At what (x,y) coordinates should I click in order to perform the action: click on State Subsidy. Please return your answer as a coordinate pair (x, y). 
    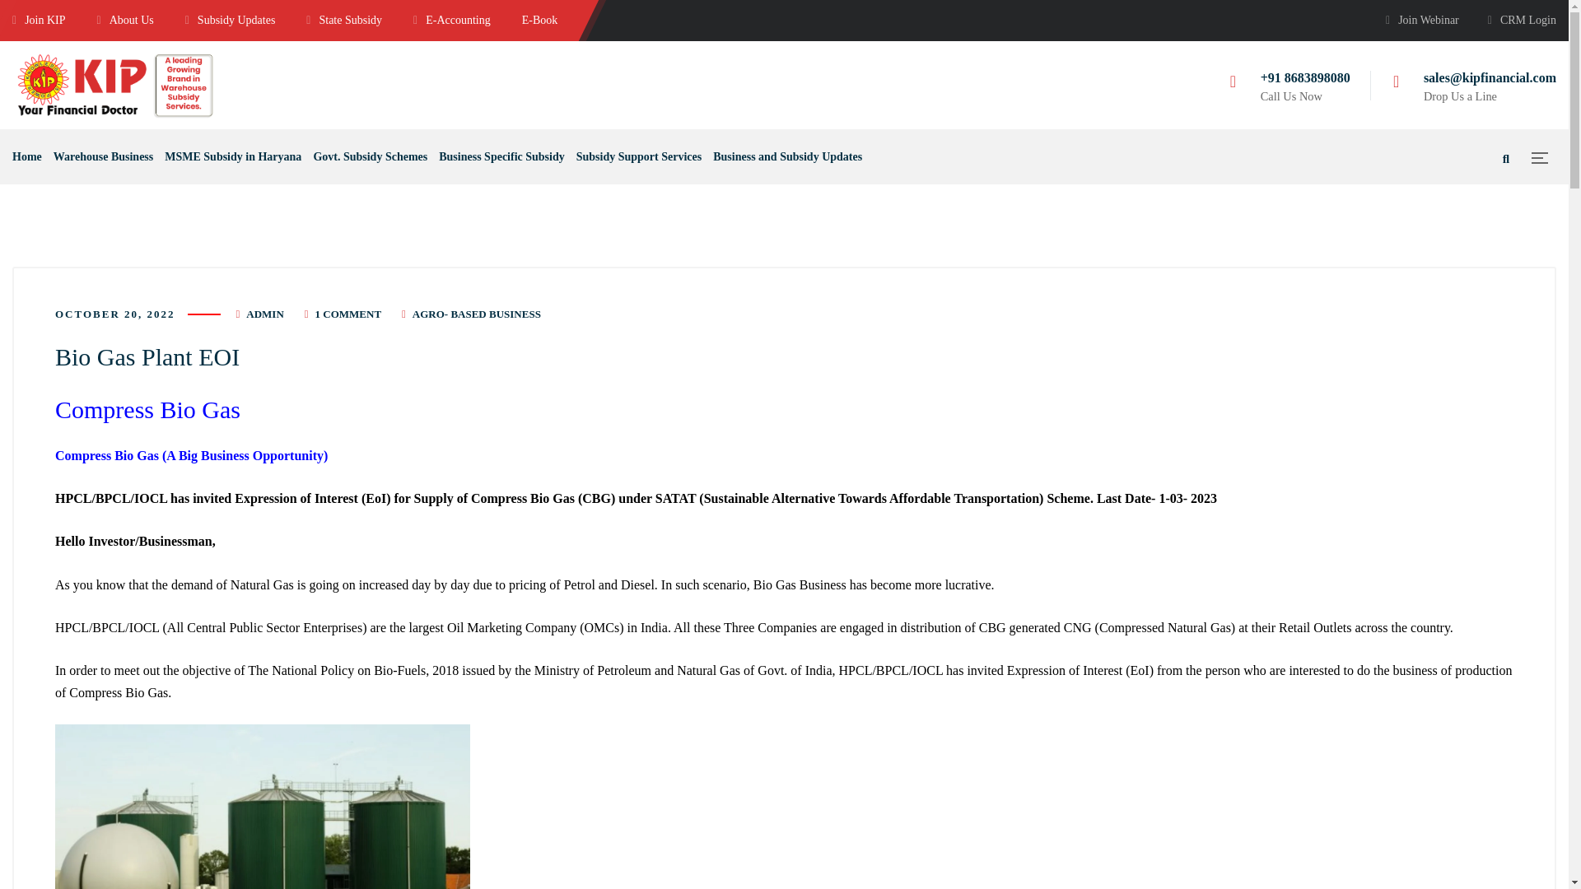
    Looking at the image, I should click on (344, 20).